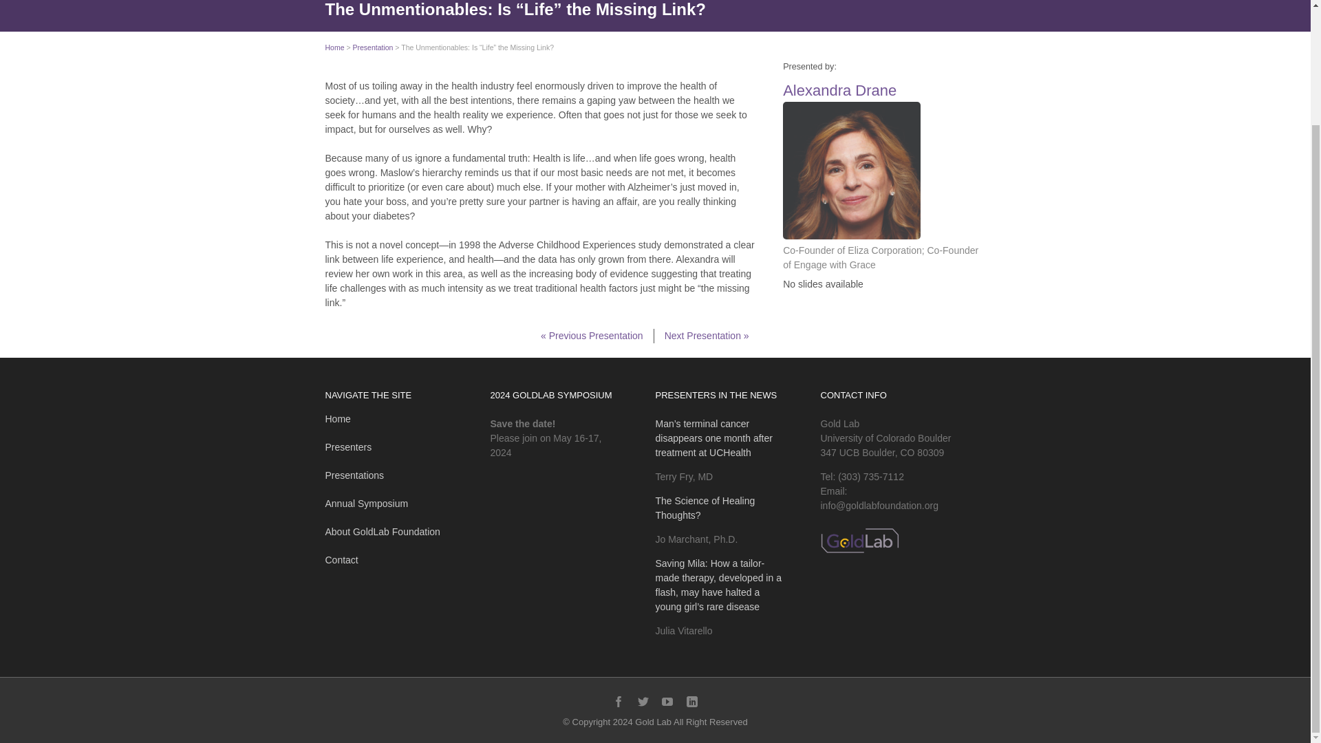 The width and height of the screenshot is (1321, 743). What do you see at coordinates (372, 47) in the screenshot?
I see `Presentation` at bounding box center [372, 47].